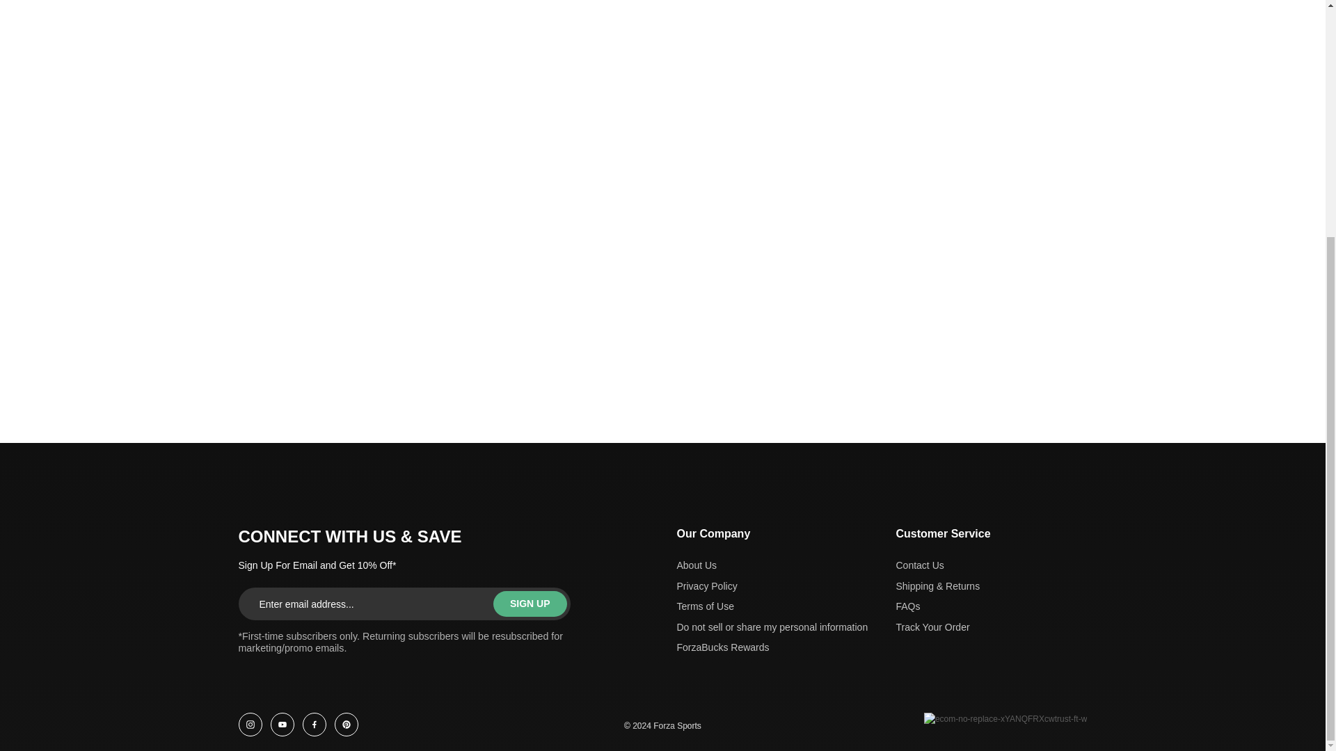  Describe the element at coordinates (938, 627) in the screenshot. I see `Track Your Order` at that location.